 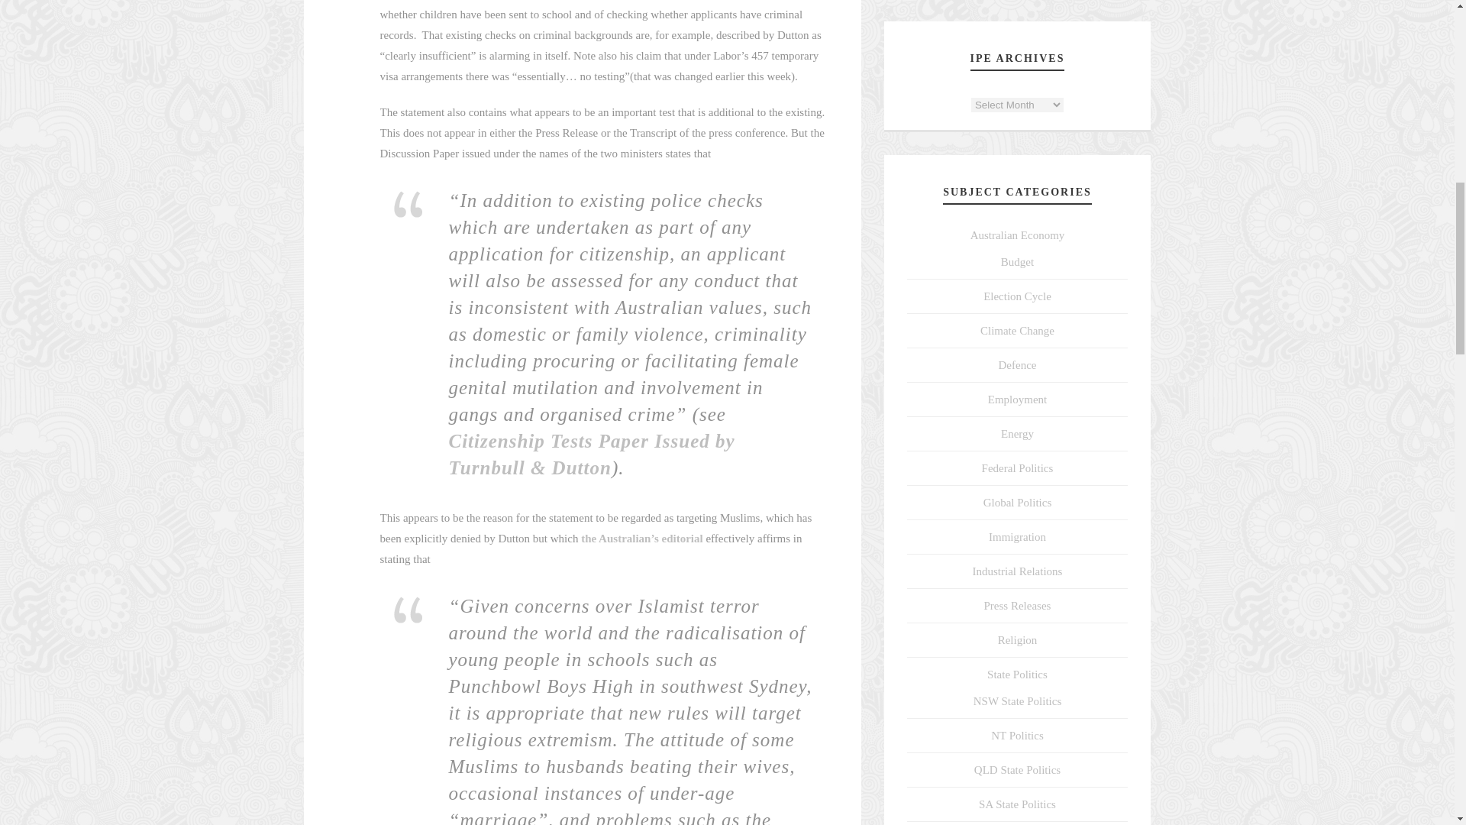 I want to click on Australian Economy, so click(x=1018, y=235).